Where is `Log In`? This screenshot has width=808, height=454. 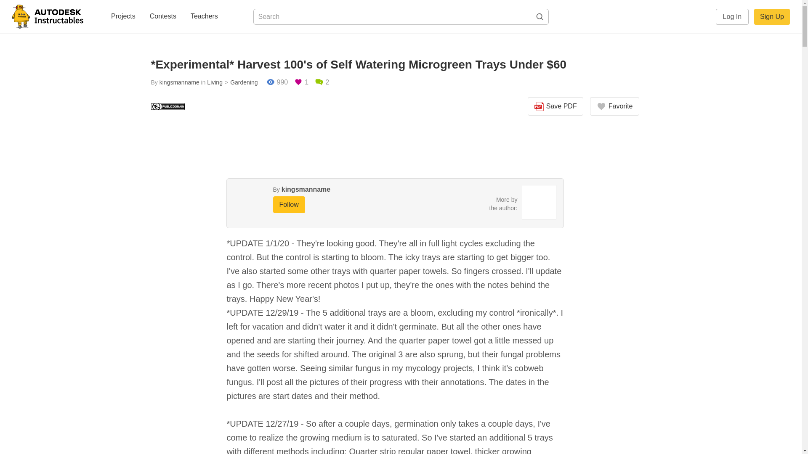 Log In is located at coordinates (732, 17).